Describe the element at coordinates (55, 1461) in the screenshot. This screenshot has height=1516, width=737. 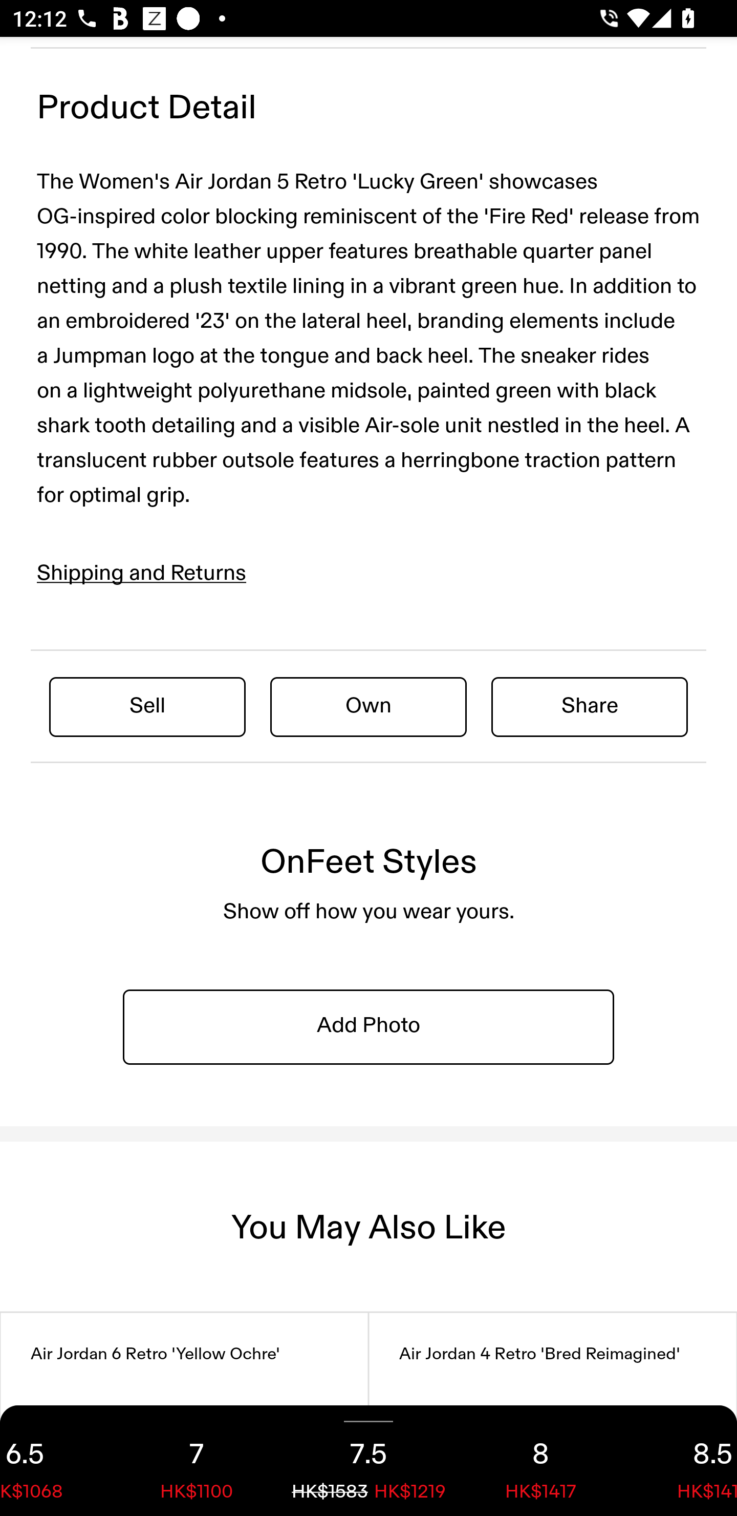
I see `6.5 HK$1068` at that location.